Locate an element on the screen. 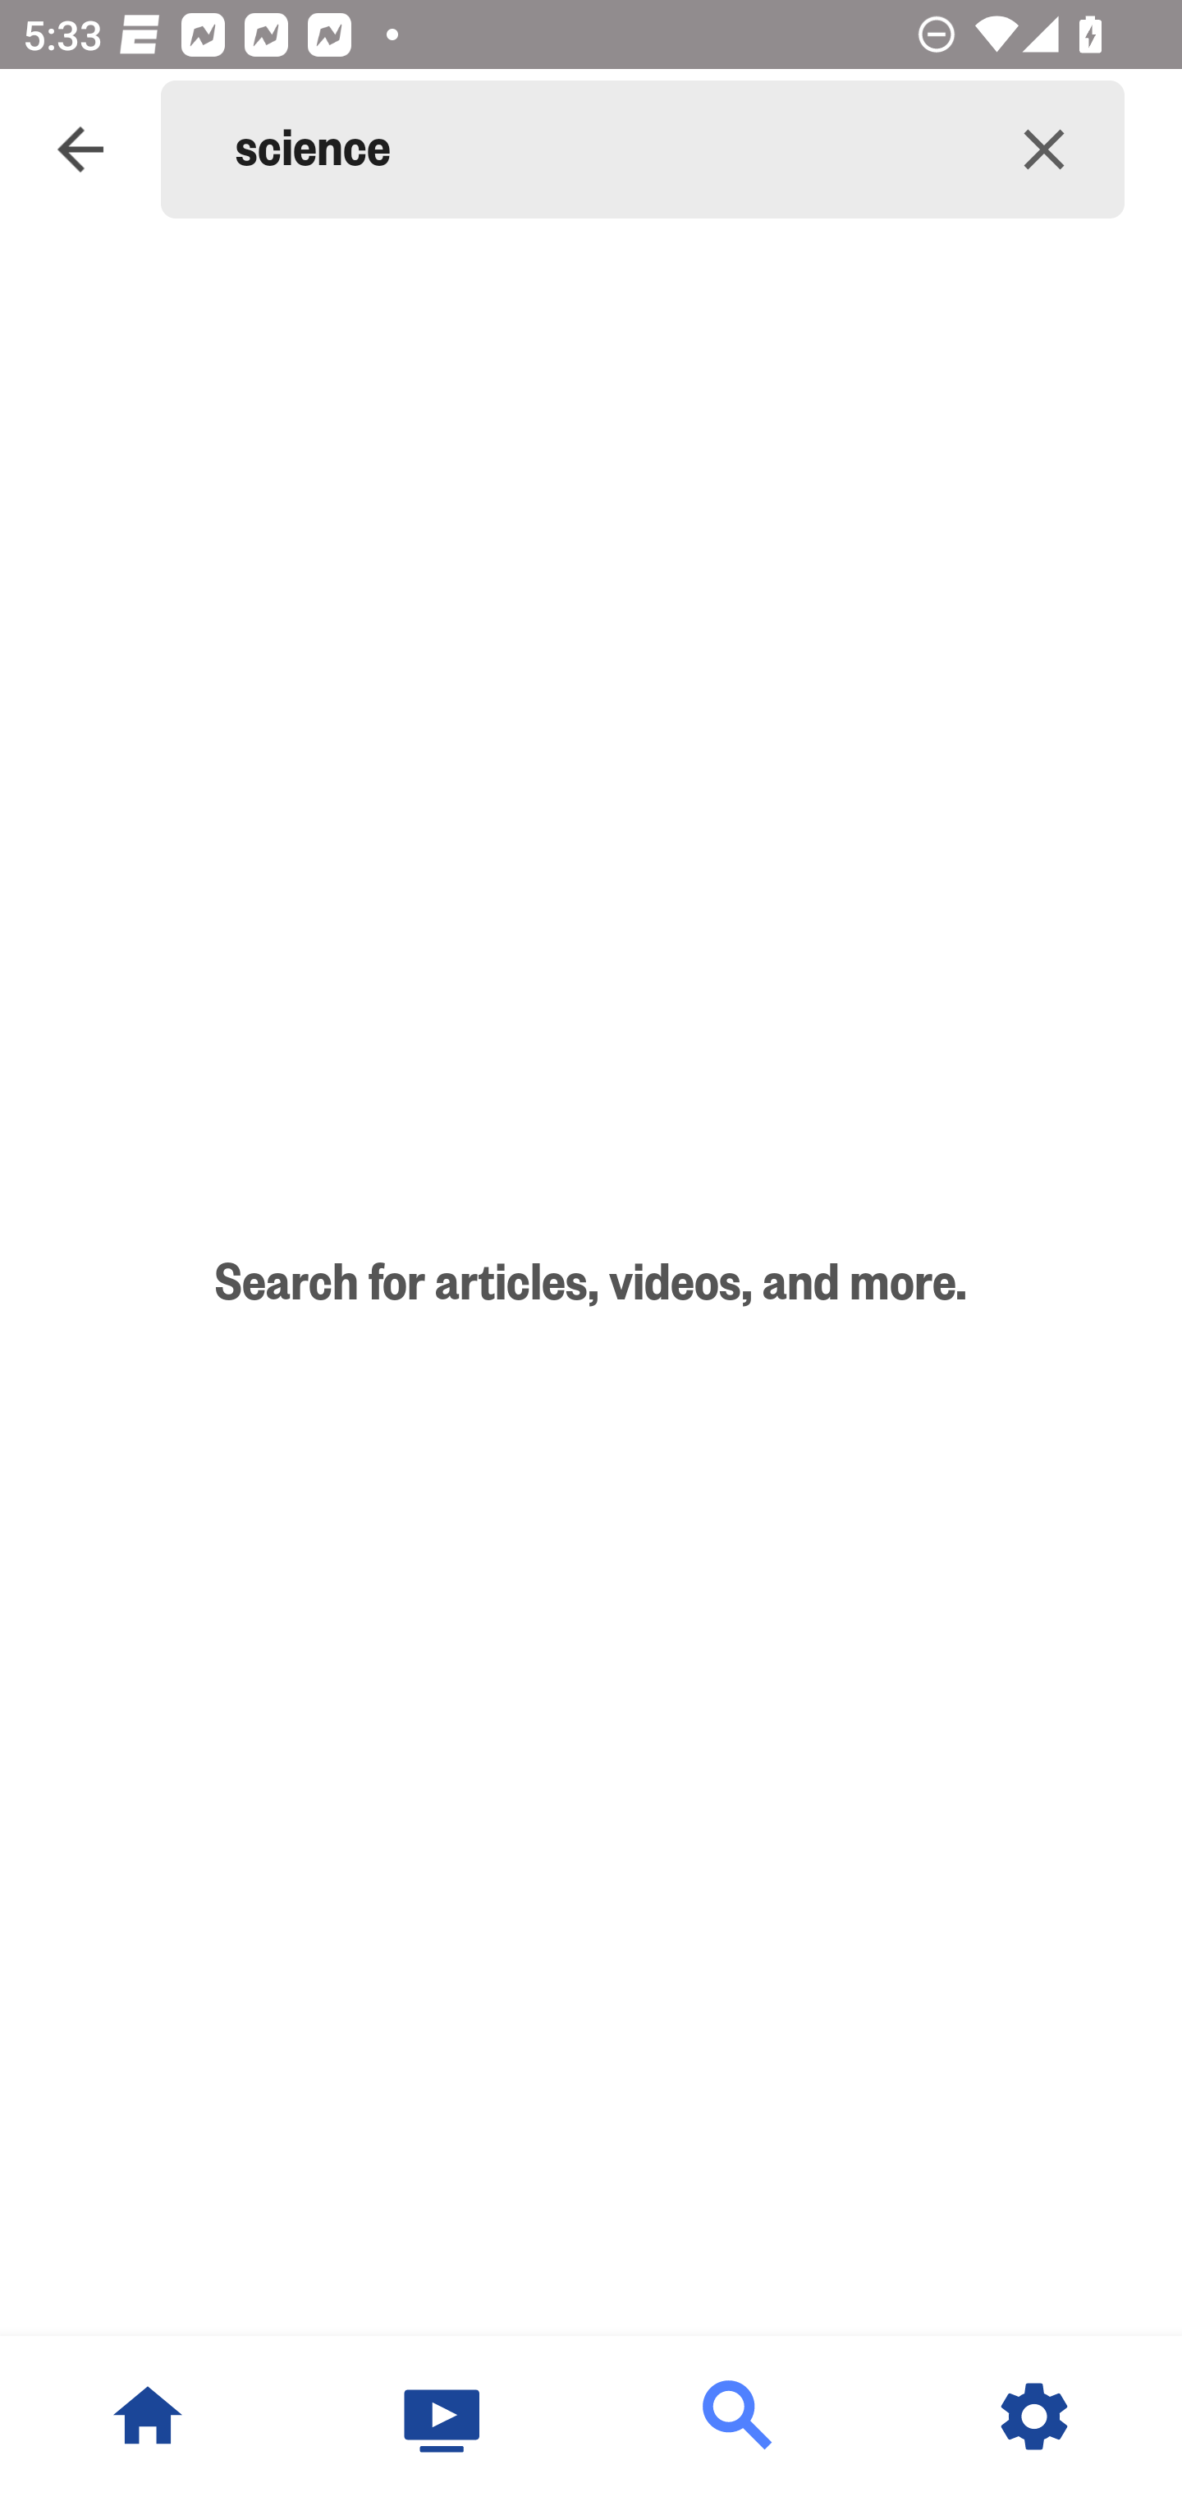 Image resolution: width=1182 pixels, height=2497 pixels. NBC News Home is located at coordinates (148, 2417).